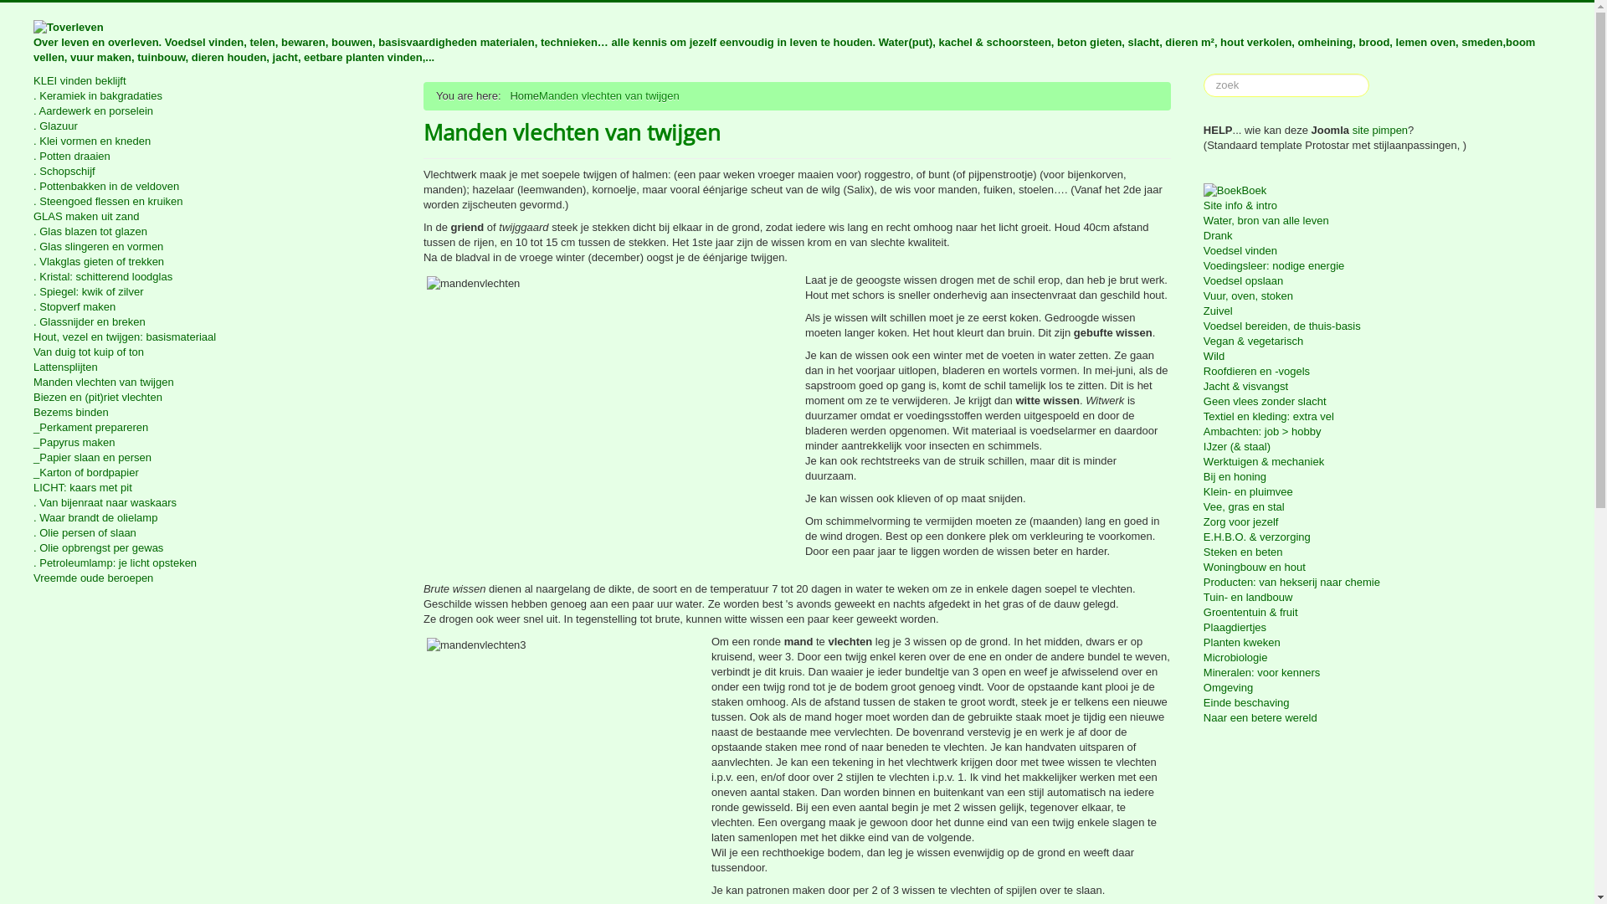 The image size is (1607, 904). Describe the element at coordinates (213, 337) in the screenshot. I see `Hout, vezel en twijgen: basismateriaal` at that location.